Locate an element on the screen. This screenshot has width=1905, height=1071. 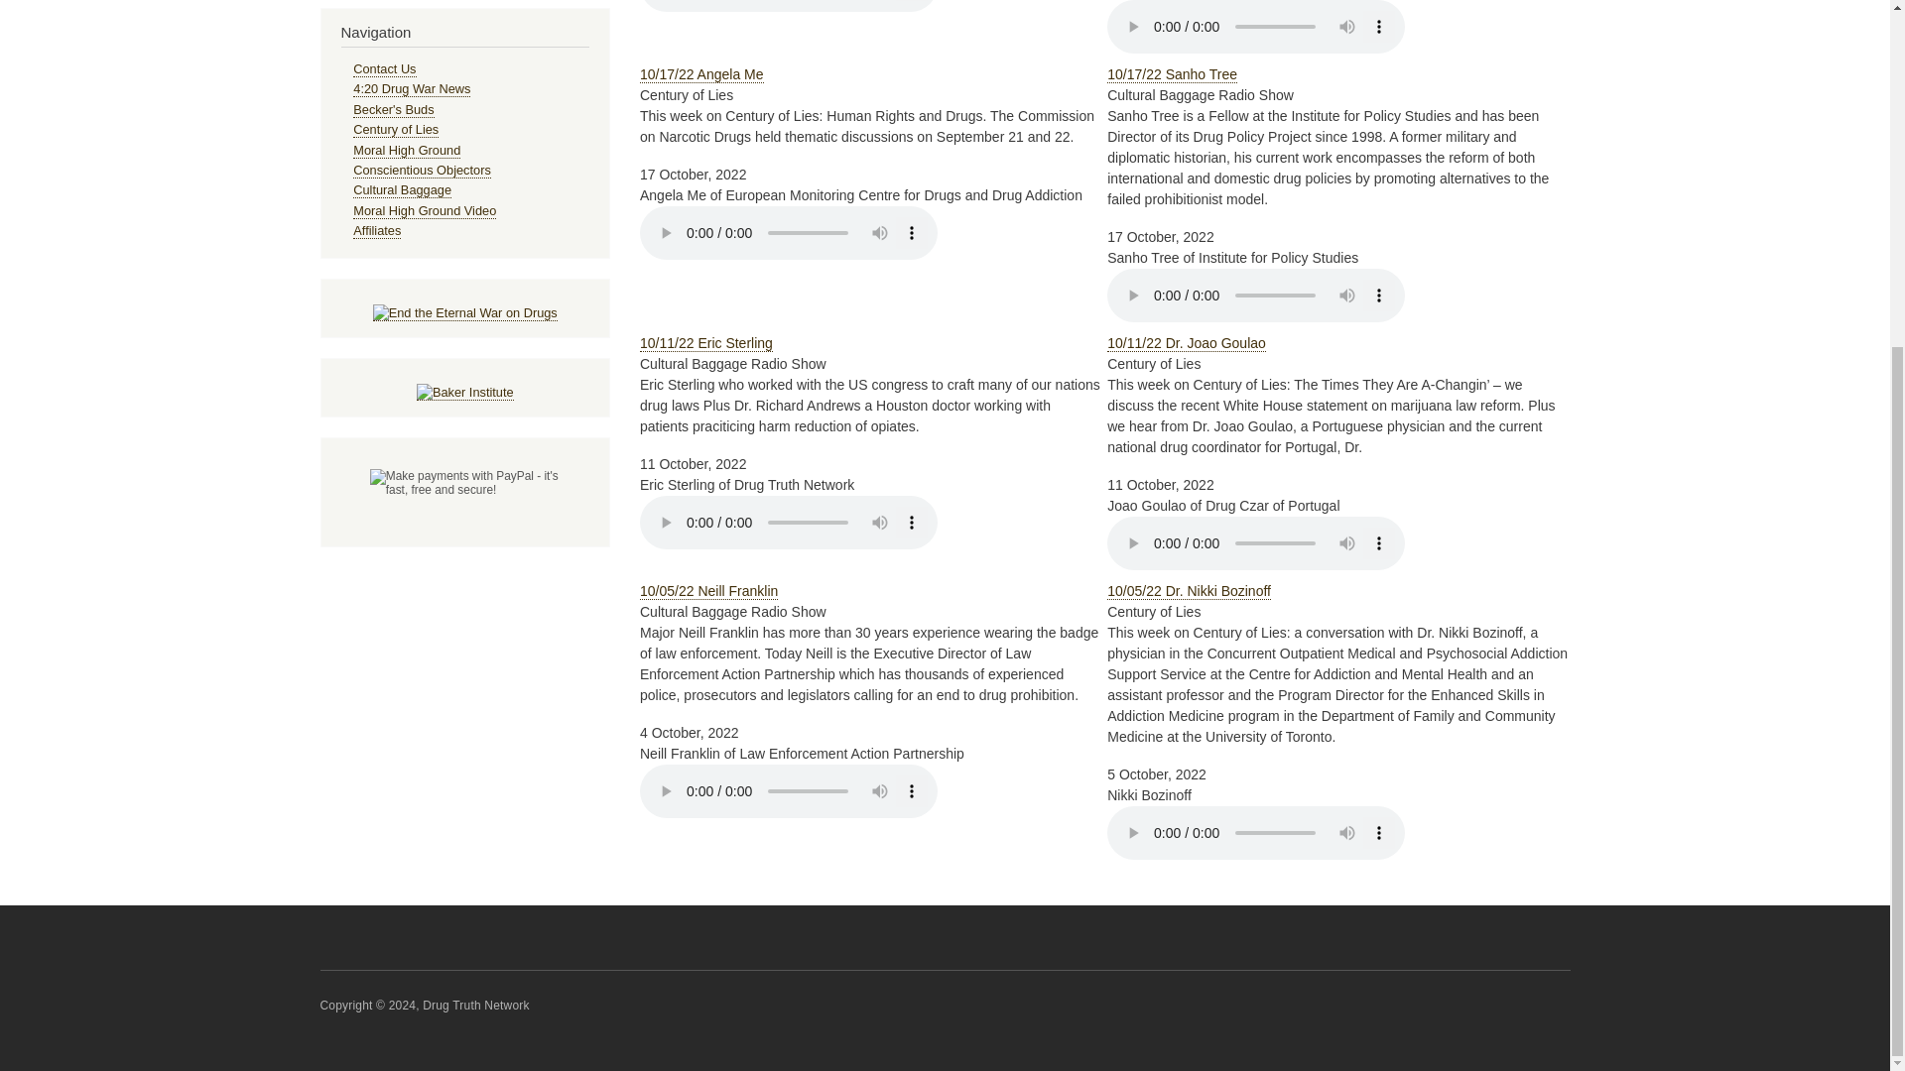
Moral High Ground is located at coordinates (407, 150).